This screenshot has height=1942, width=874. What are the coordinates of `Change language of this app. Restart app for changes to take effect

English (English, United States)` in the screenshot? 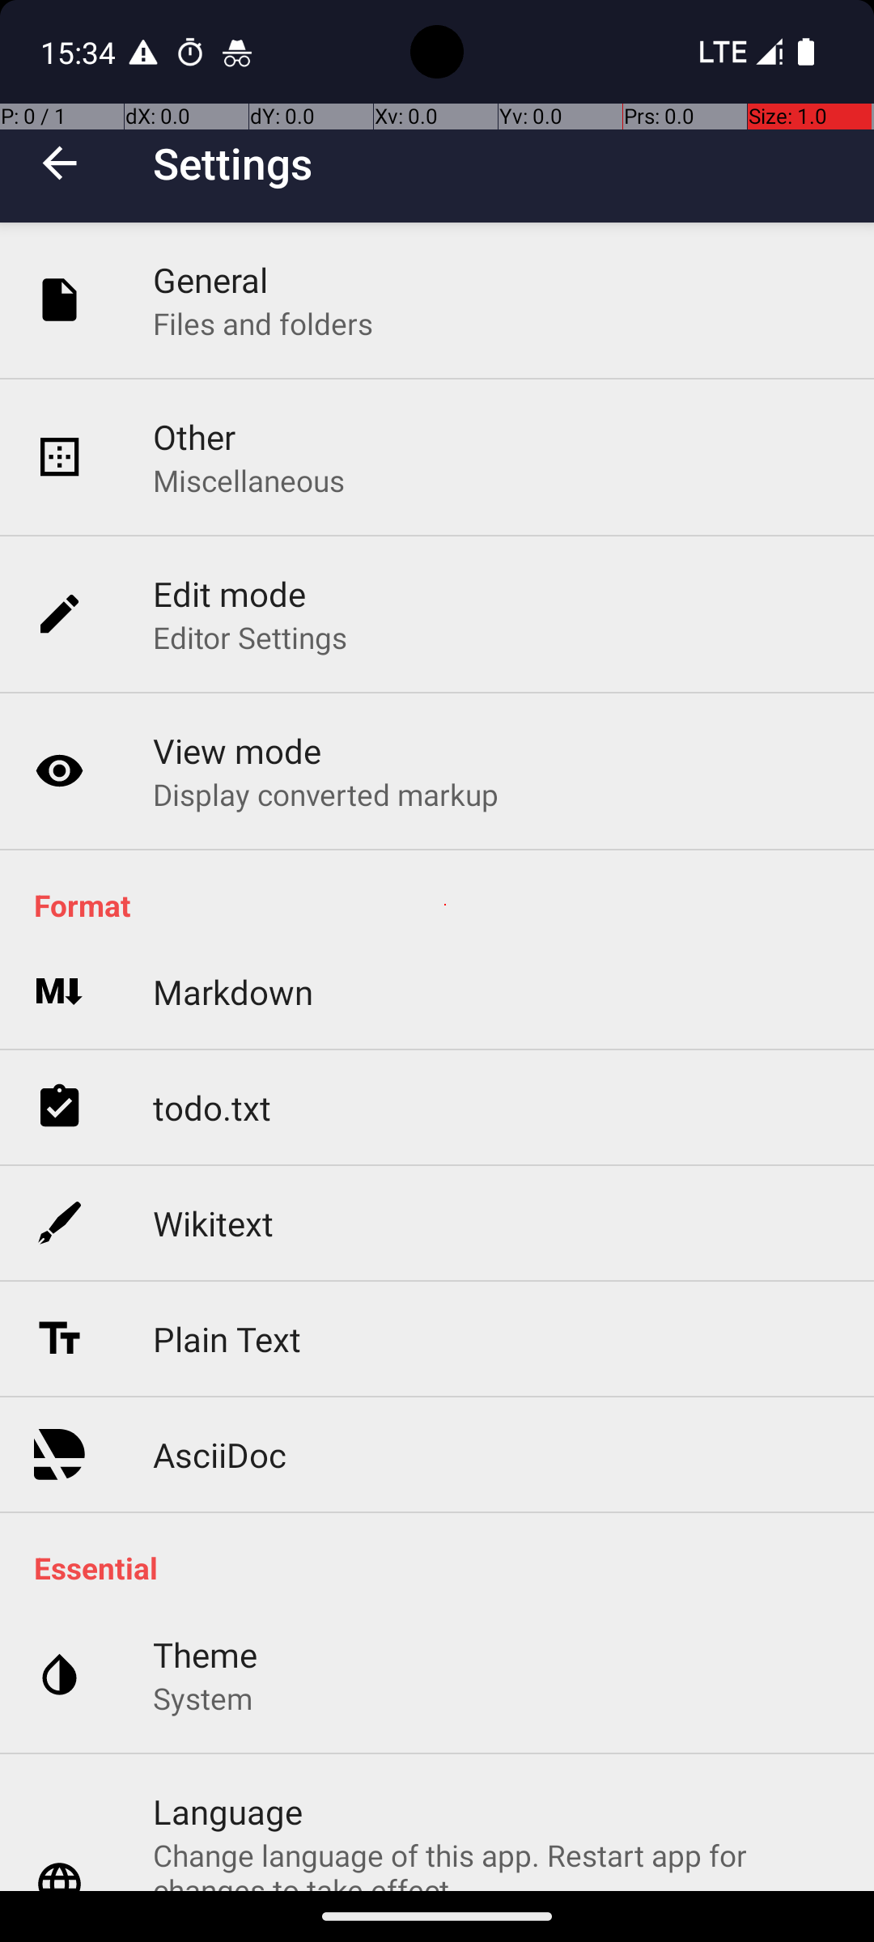 It's located at (497, 1863).